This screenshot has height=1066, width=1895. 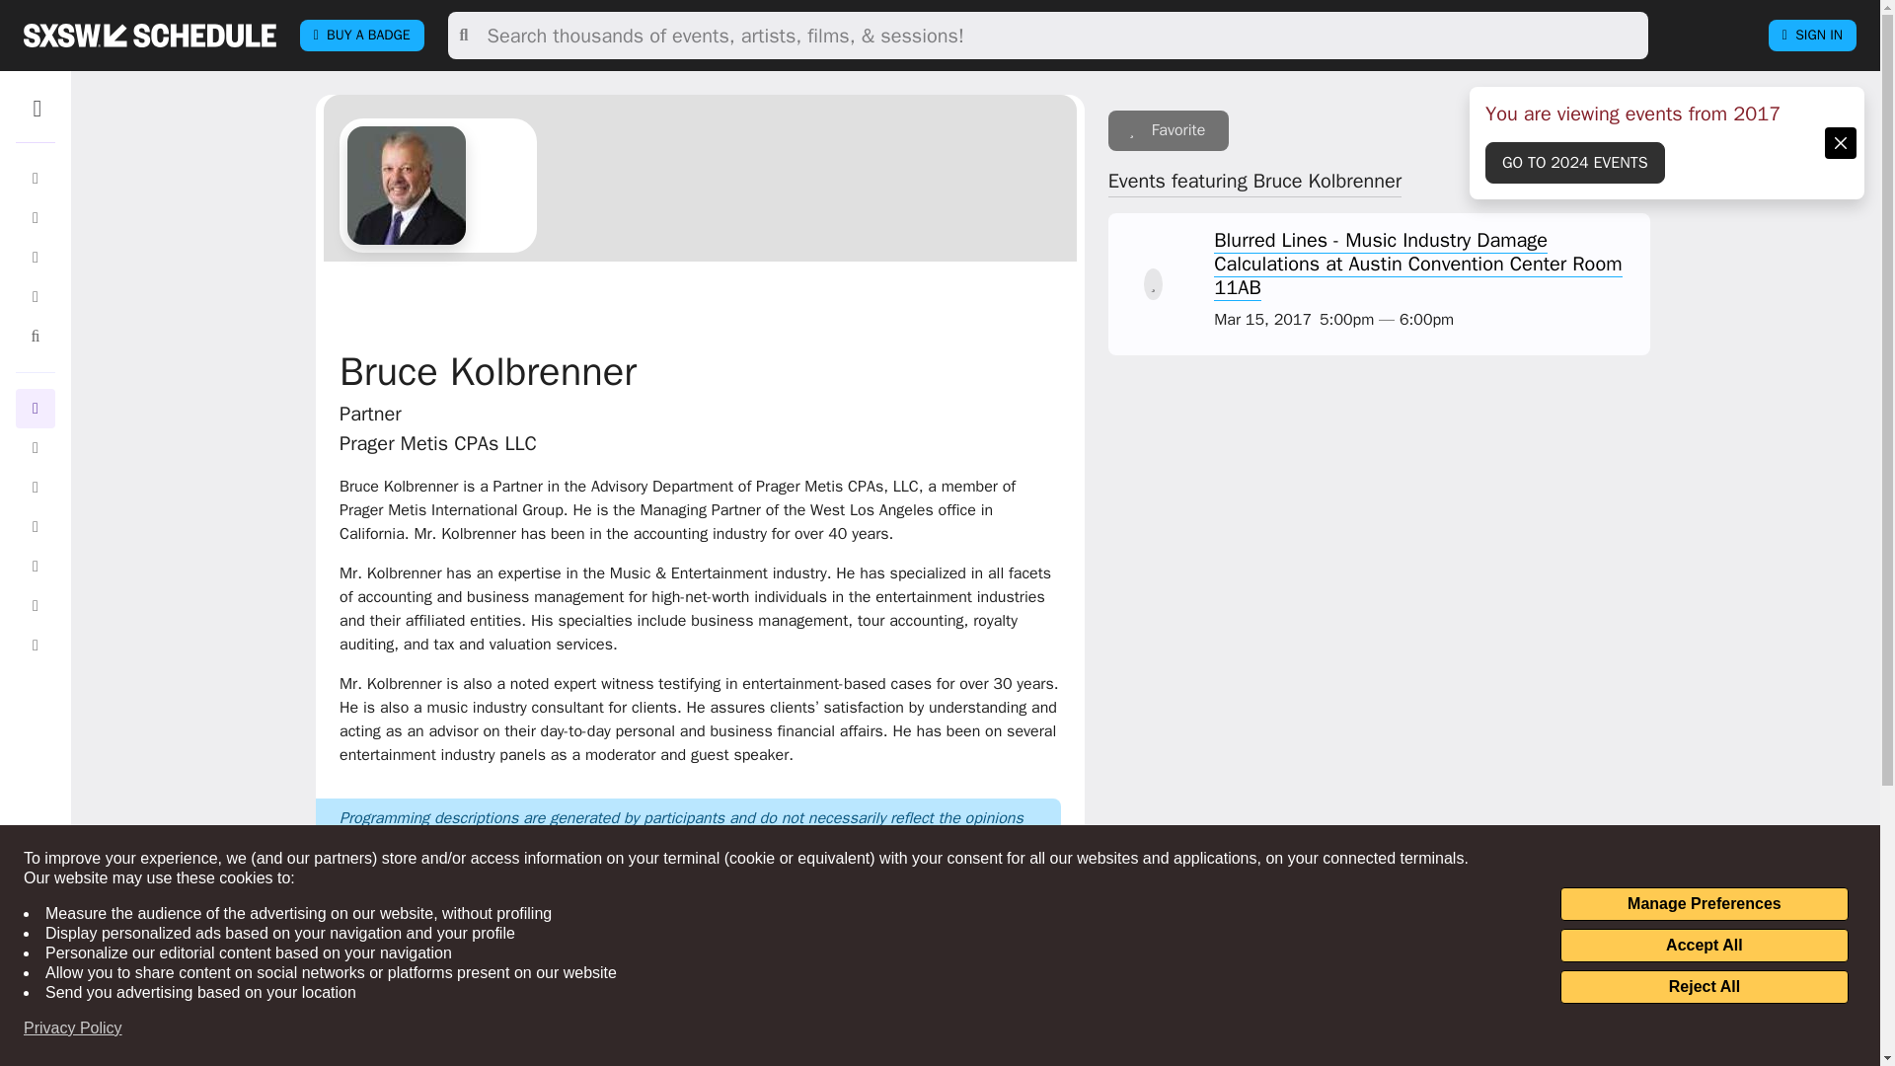 I want to click on BUY A BADGE, so click(x=361, y=36).